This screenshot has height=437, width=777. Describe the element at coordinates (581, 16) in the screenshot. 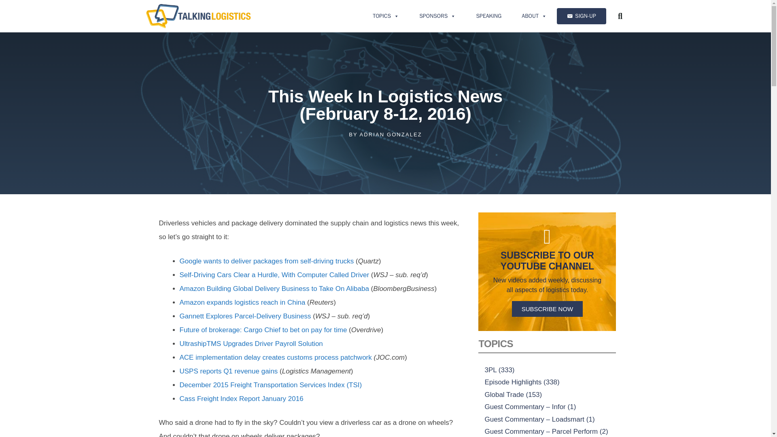

I see `SIGN-UP` at that location.